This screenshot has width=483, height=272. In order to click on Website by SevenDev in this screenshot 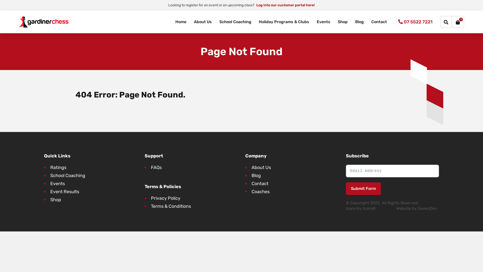, I will do `click(417, 209)`.